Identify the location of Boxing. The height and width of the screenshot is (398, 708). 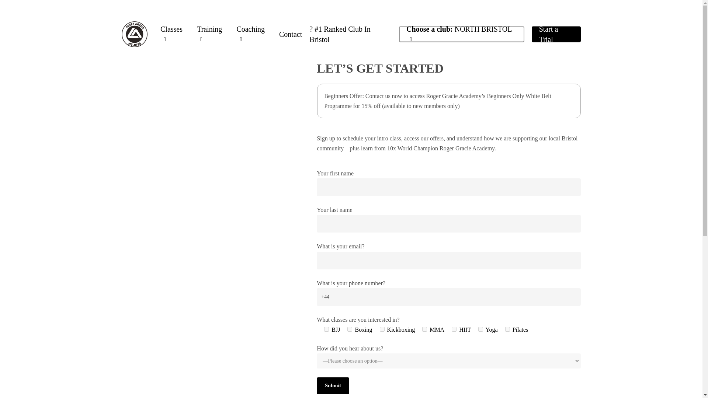
(350, 329).